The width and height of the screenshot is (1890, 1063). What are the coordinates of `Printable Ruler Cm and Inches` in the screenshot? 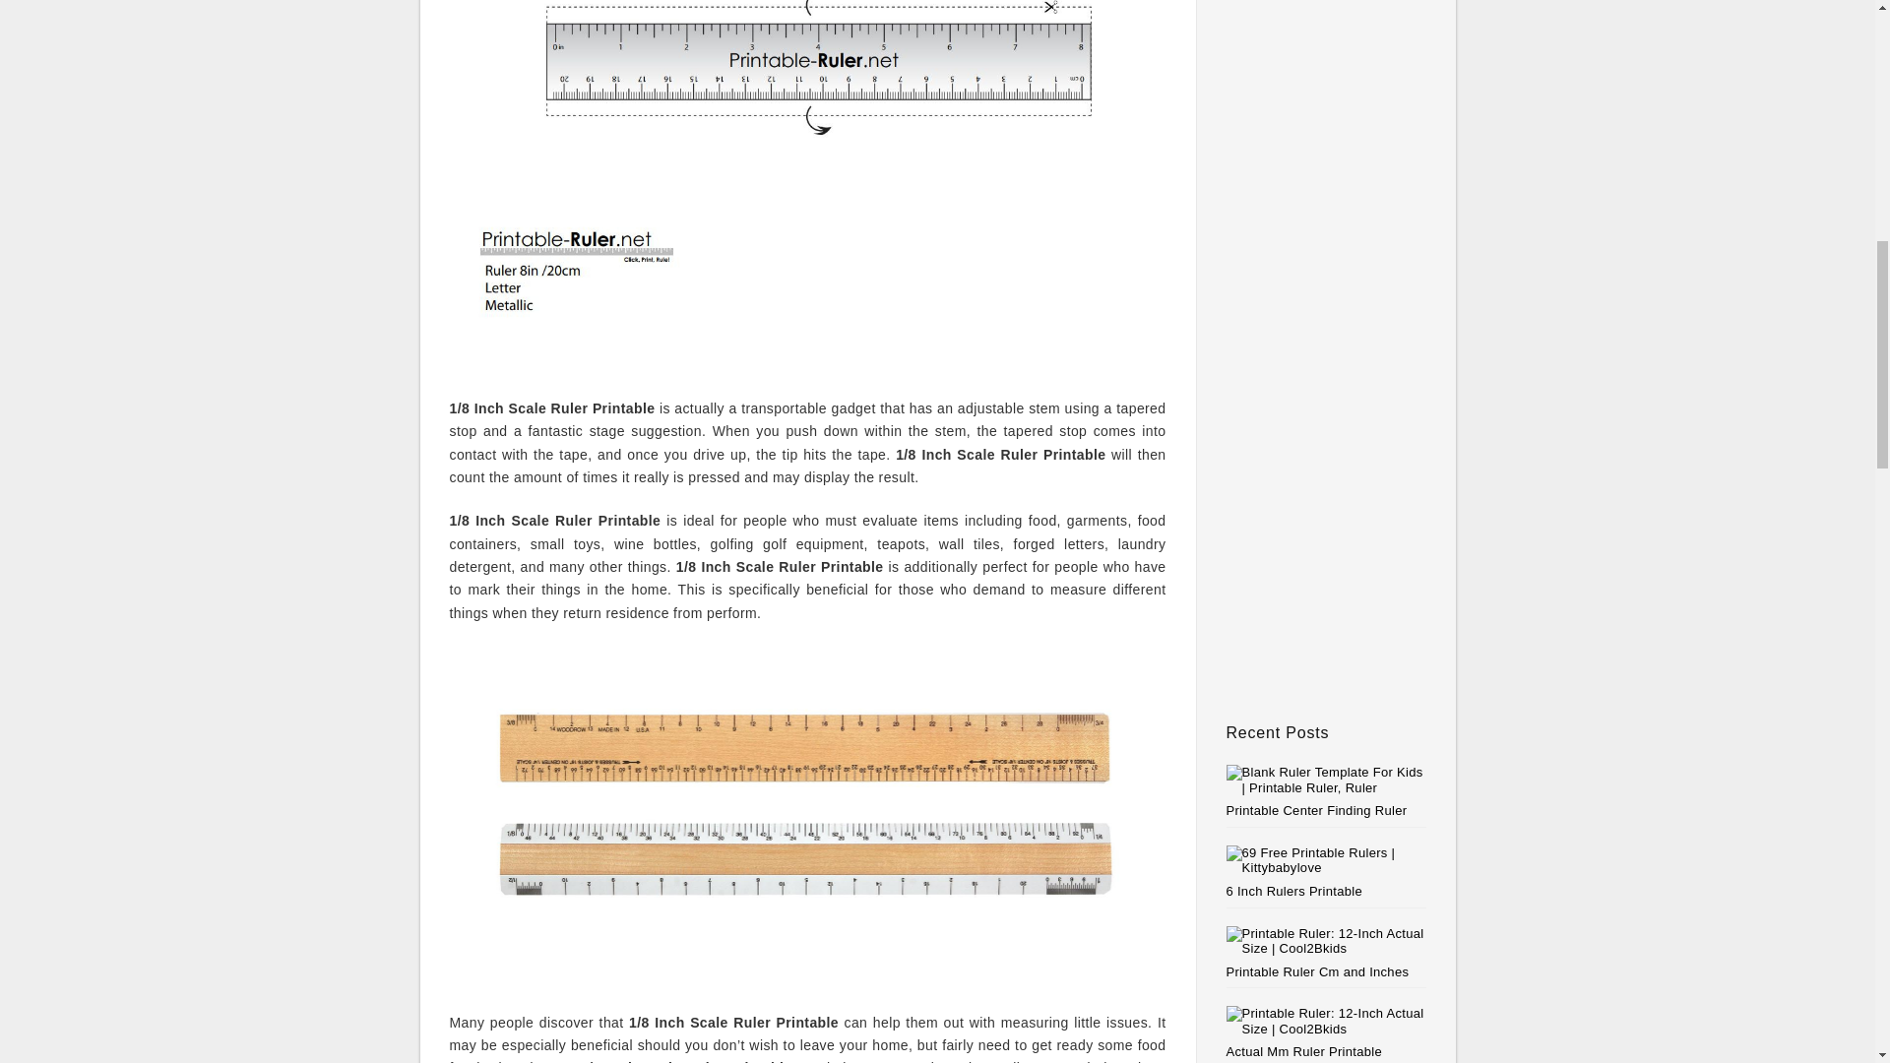 It's located at (1318, 970).